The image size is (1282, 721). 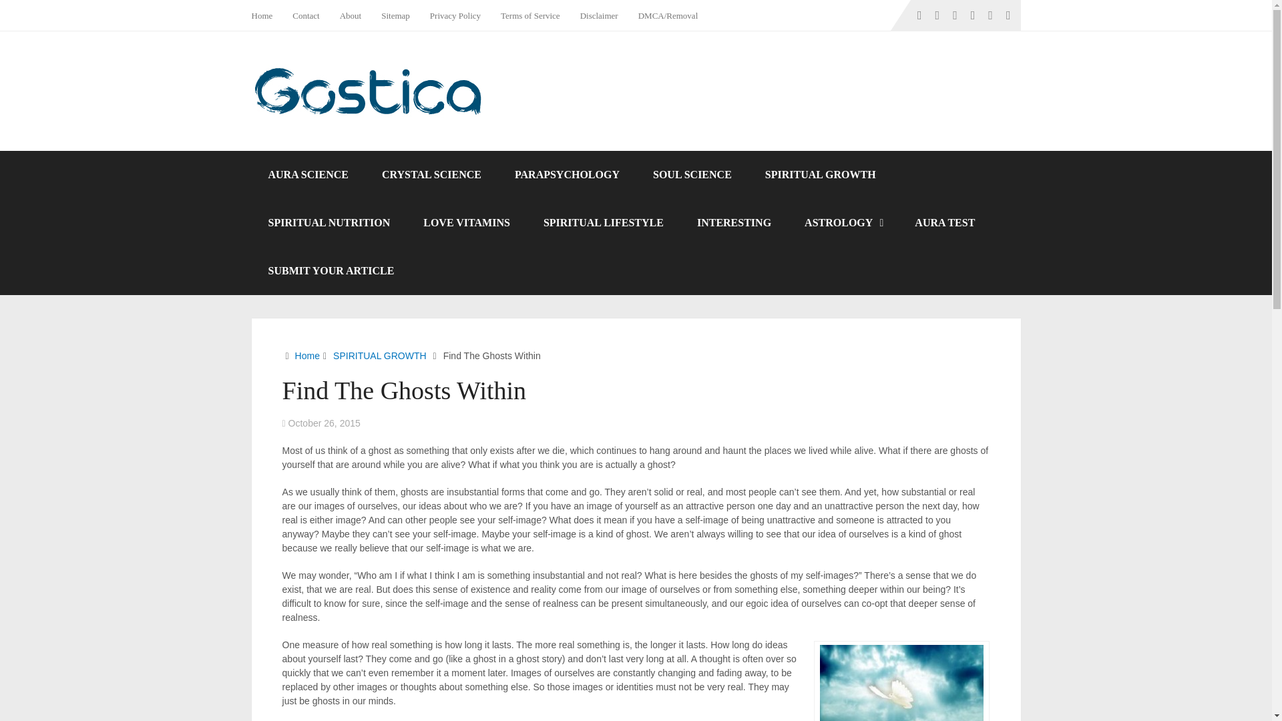 I want to click on About, so click(x=350, y=15).